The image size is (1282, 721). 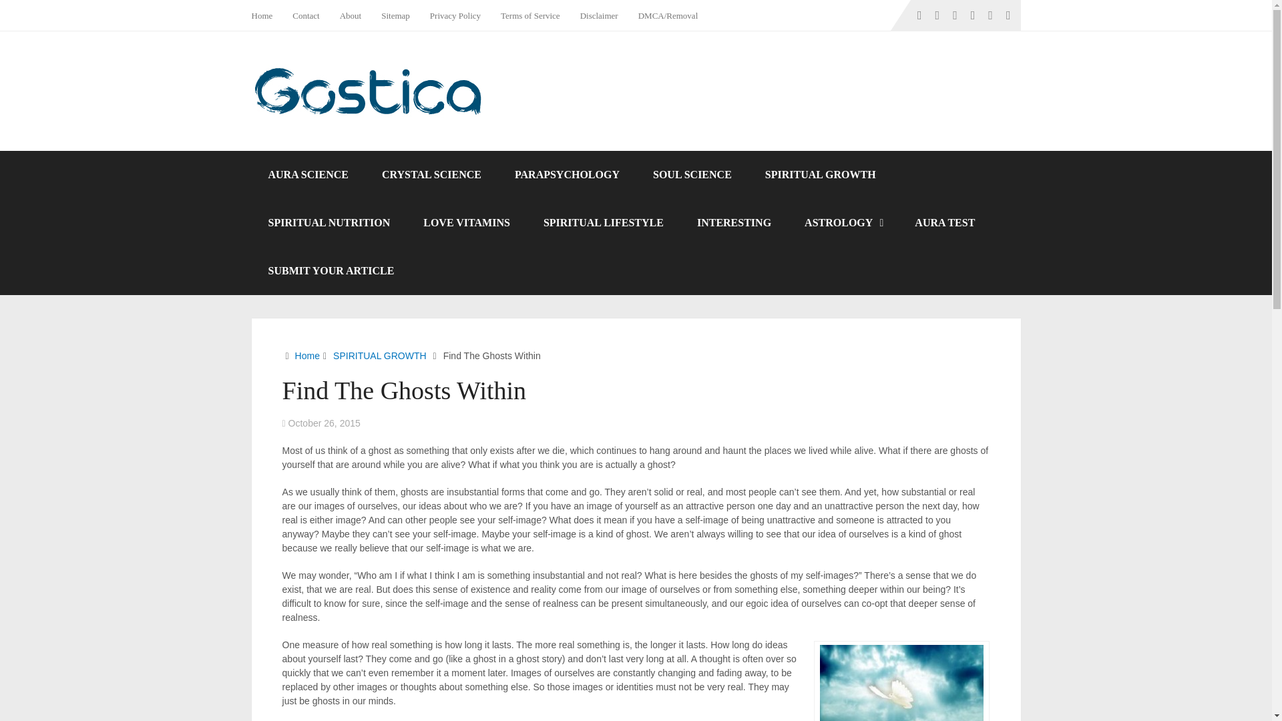 I want to click on About, so click(x=350, y=15).